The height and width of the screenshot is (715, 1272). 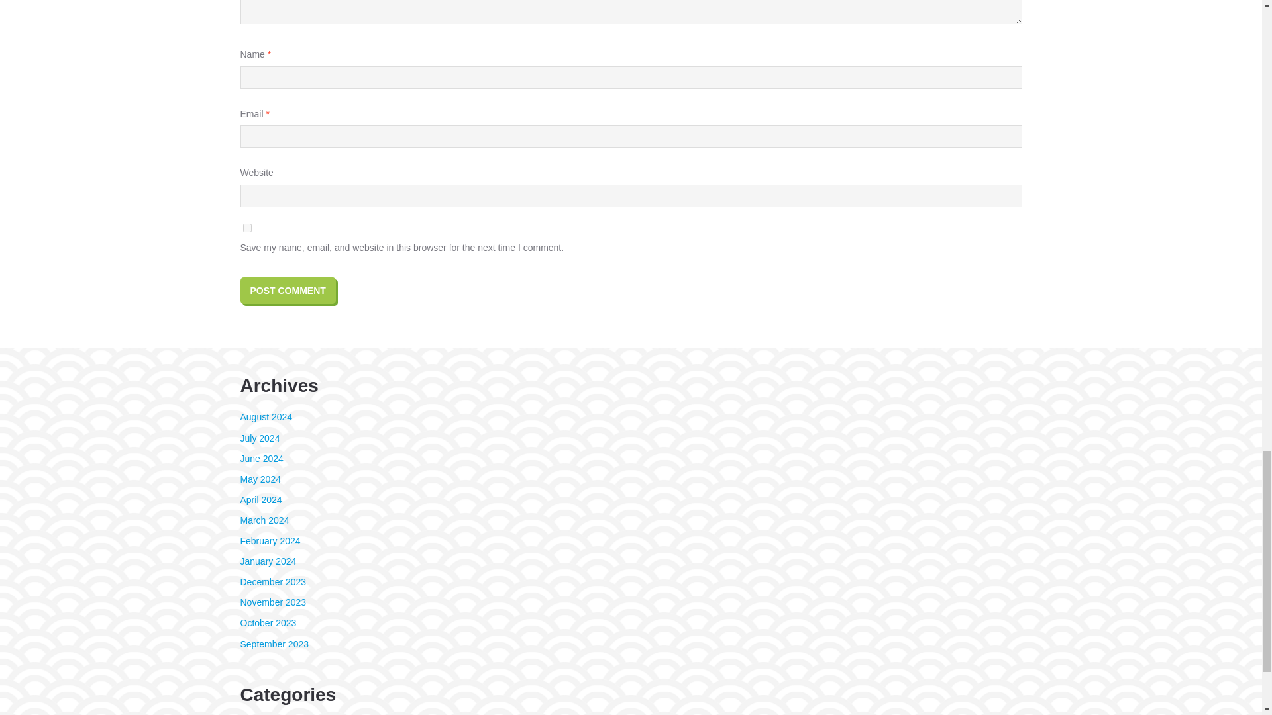 I want to click on May 2024, so click(x=260, y=479).